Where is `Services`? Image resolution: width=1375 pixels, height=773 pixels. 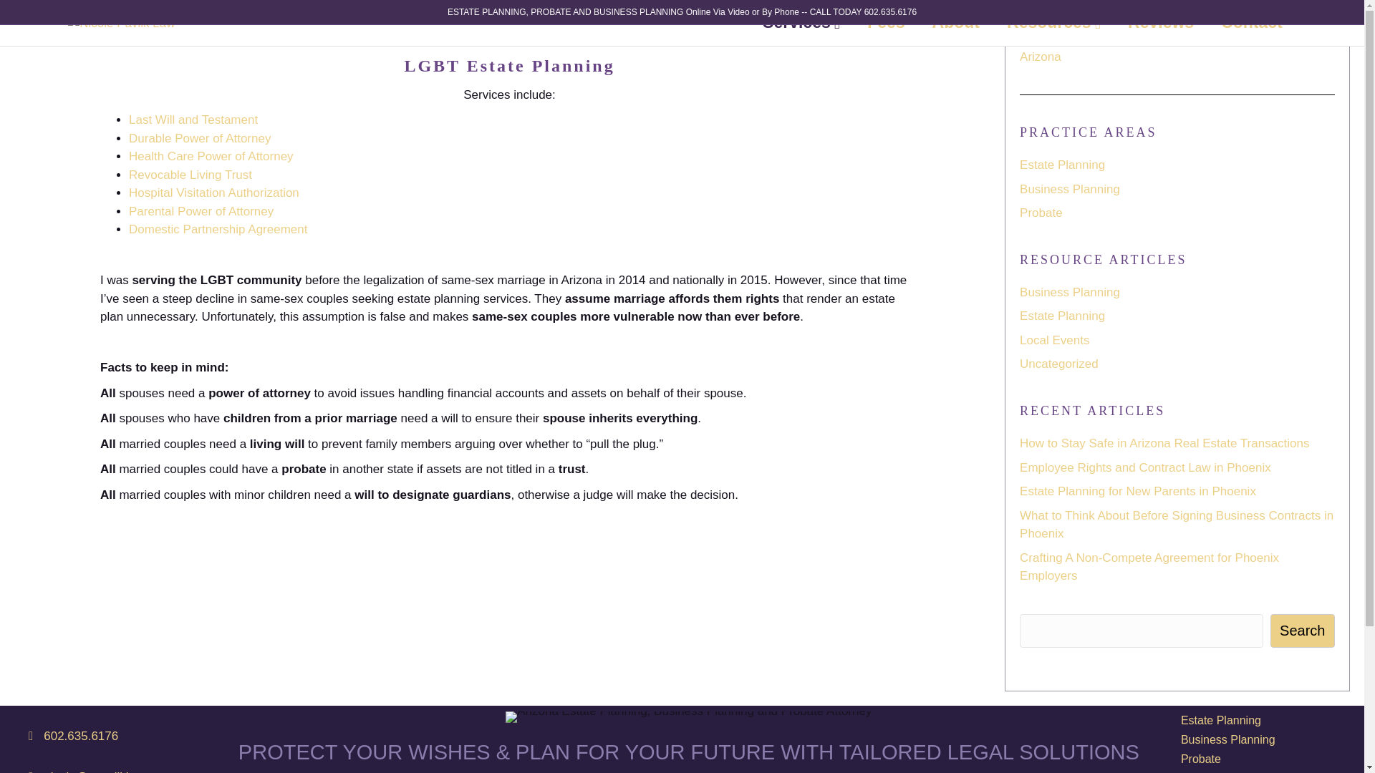
Services is located at coordinates (801, 23).